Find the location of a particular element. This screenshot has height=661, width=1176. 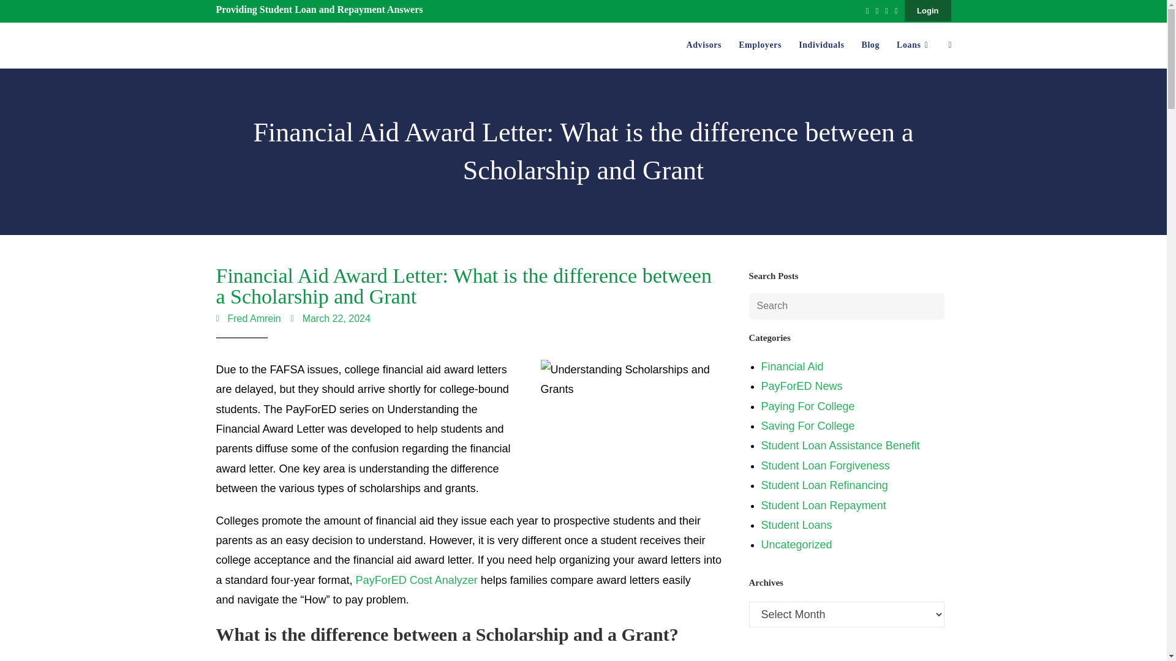

Fred Amrein is located at coordinates (247, 318).